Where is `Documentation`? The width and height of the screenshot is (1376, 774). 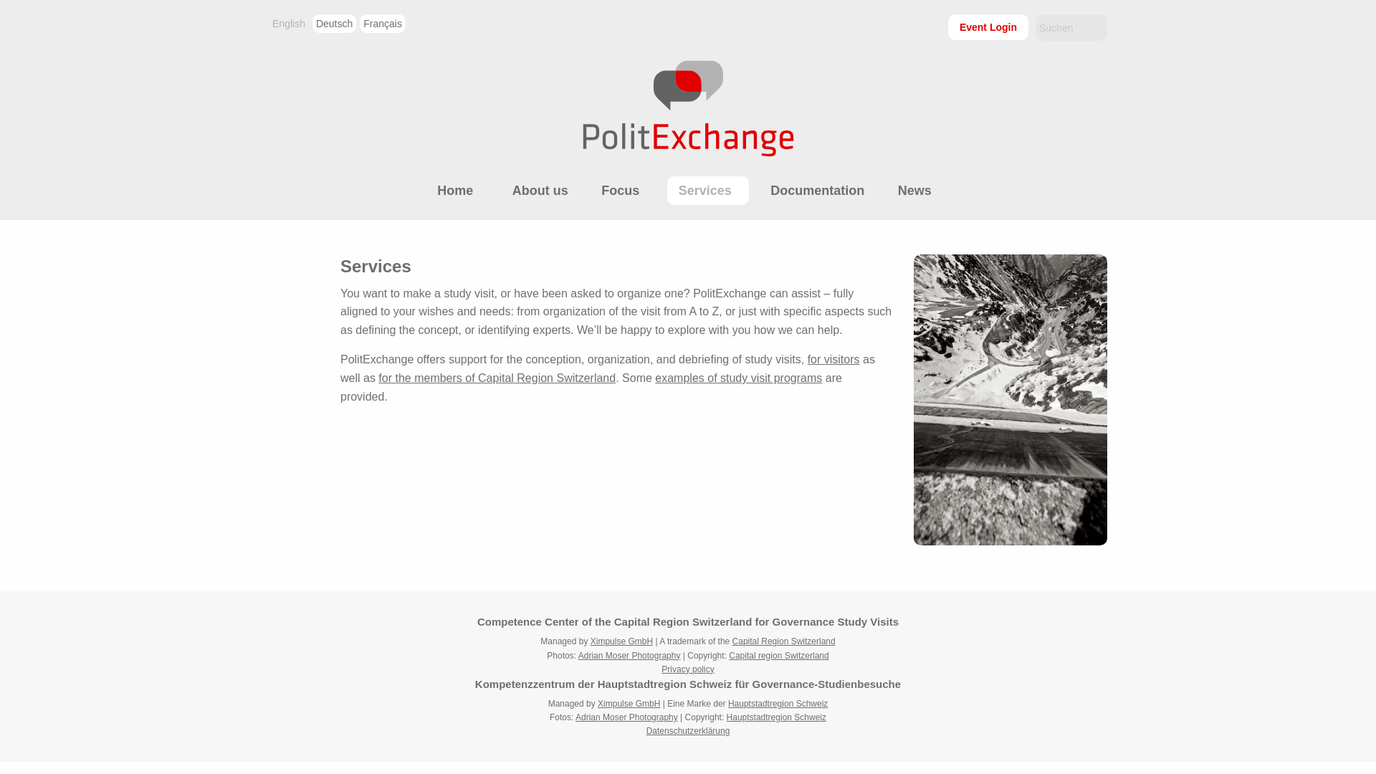 Documentation is located at coordinates (817, 191).